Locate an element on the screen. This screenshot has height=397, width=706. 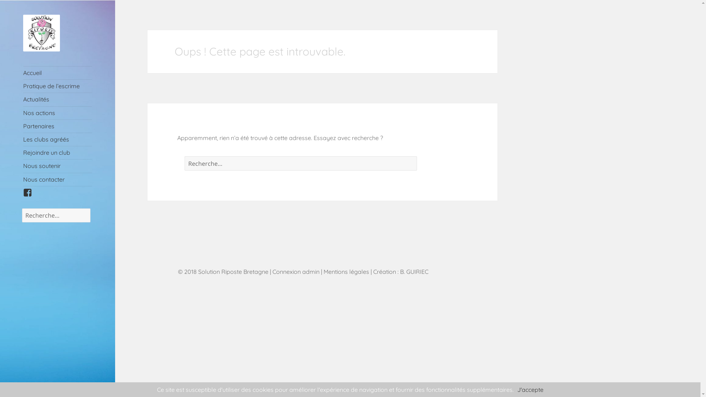
Partenaires is located at coordinates (58, 126).